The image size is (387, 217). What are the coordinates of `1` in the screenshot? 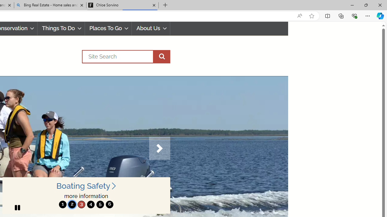 It's located at (63, 204).